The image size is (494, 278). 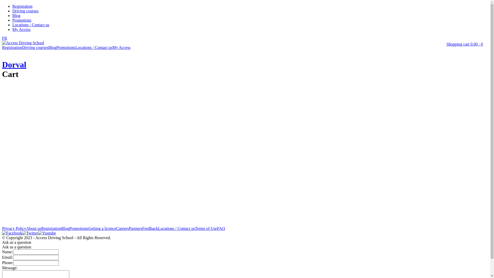 What do you see at coordinates (31, 25) in the screenshot?
I see `Locations / Contact us` at bounding box center [31, 25].